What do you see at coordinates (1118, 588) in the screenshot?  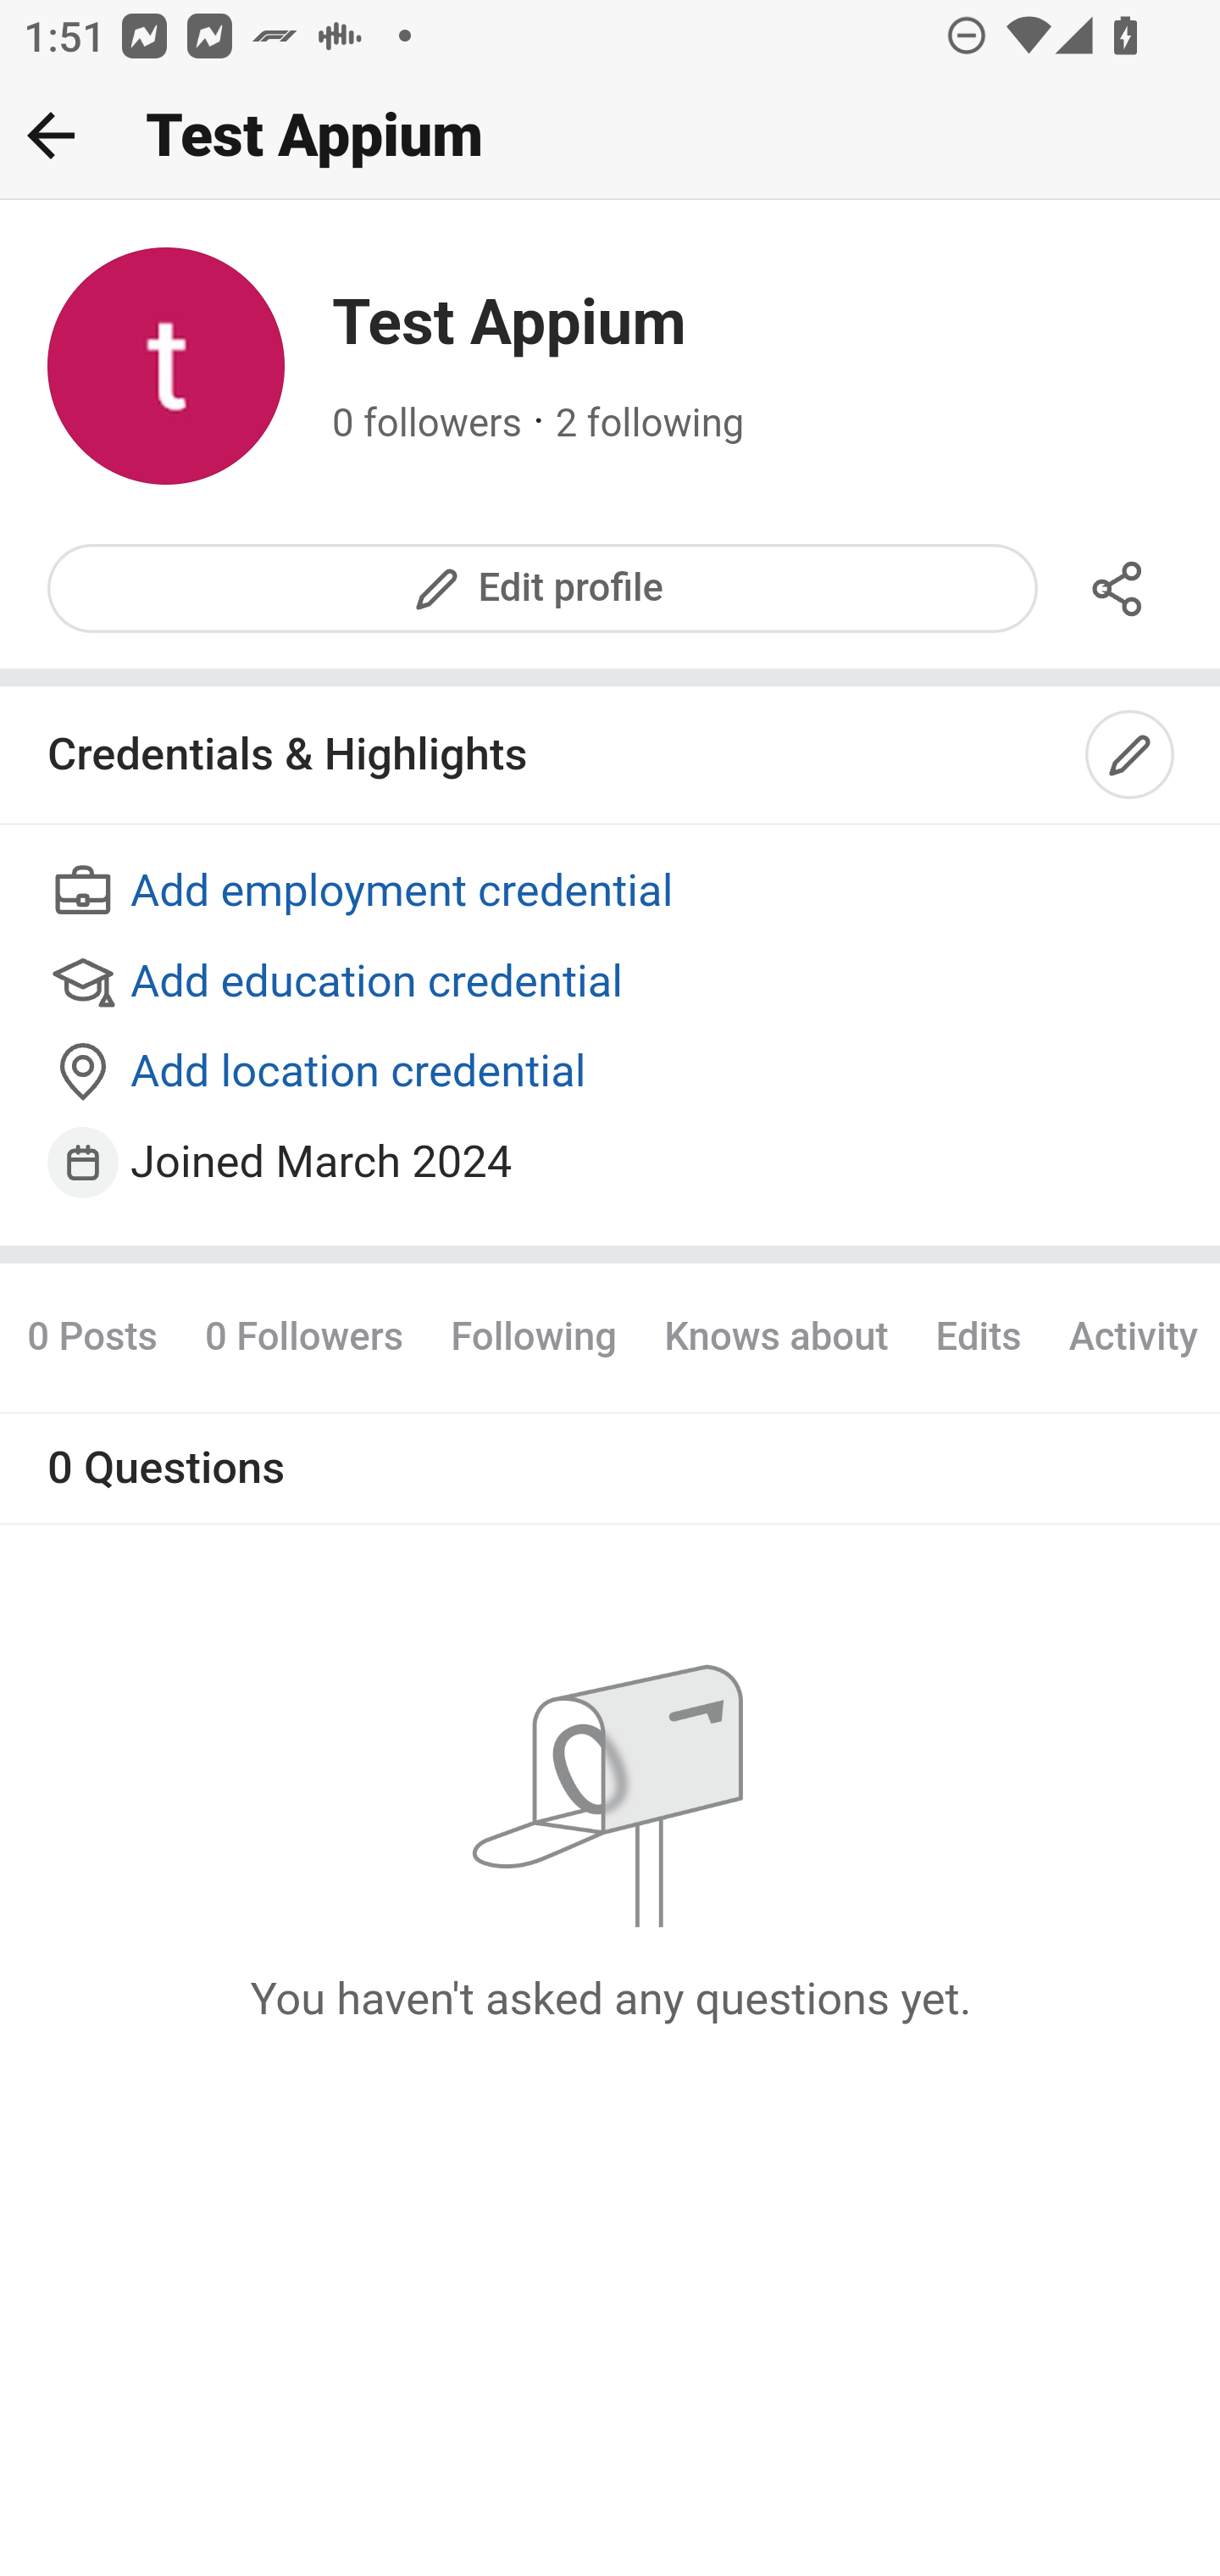 I see `Share` at bounding box center [1118, 588].